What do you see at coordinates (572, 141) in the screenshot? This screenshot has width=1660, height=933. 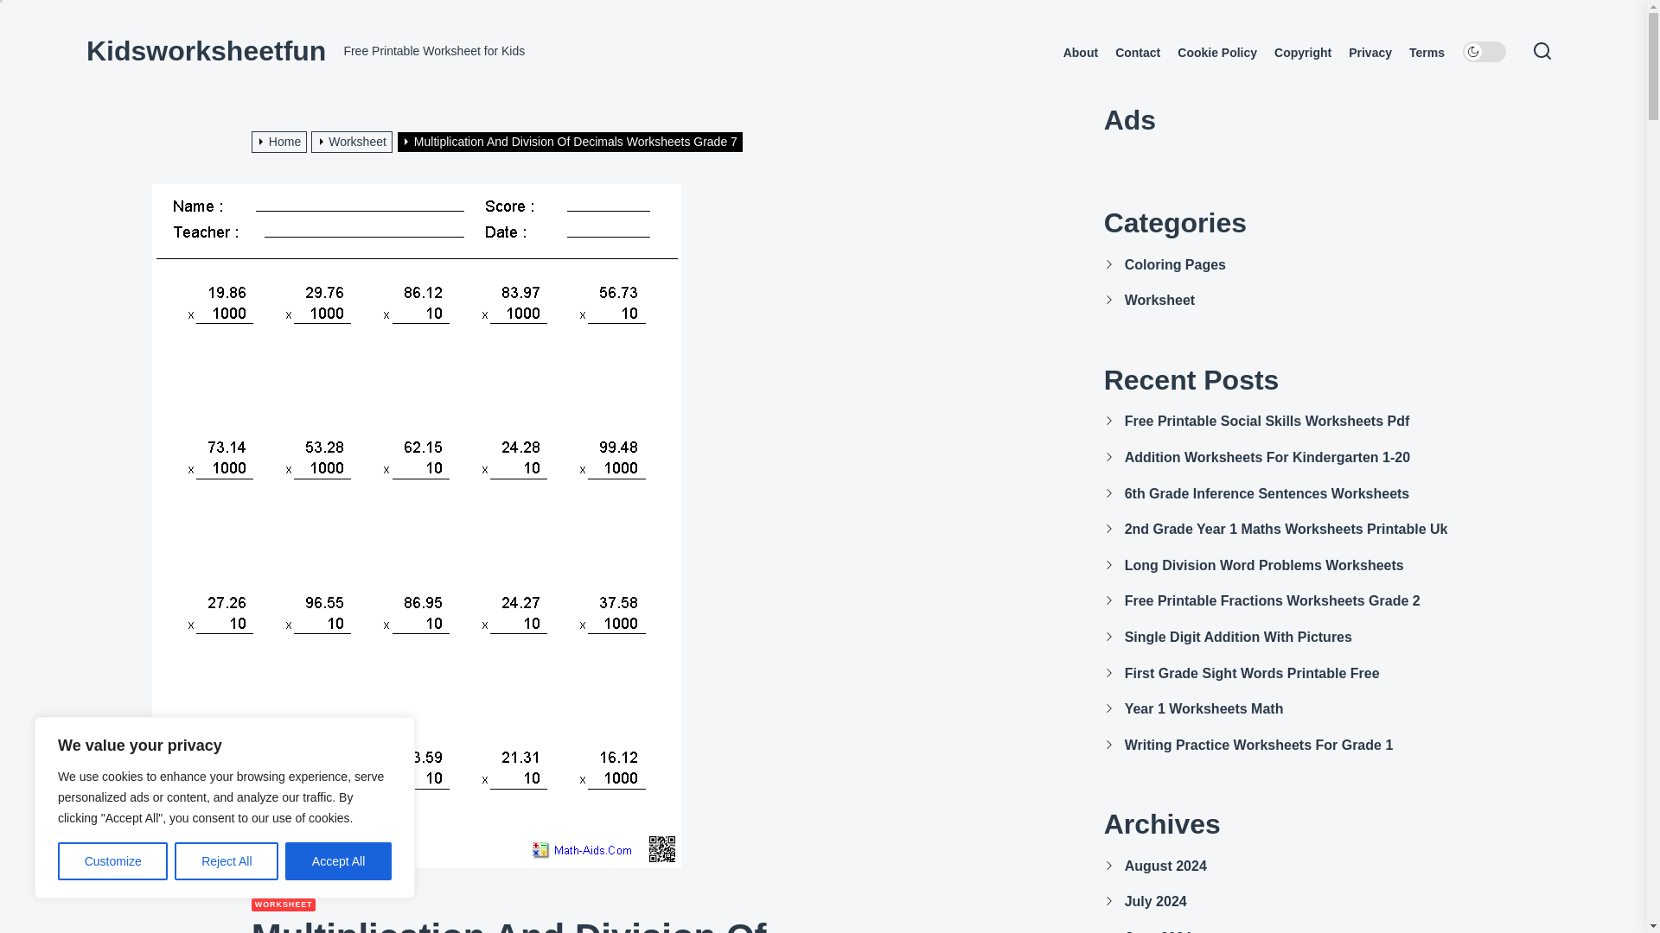 I see `Multiplication And Division Of Decimals Worksheets Grade 7` at bounding box center [572, 141].